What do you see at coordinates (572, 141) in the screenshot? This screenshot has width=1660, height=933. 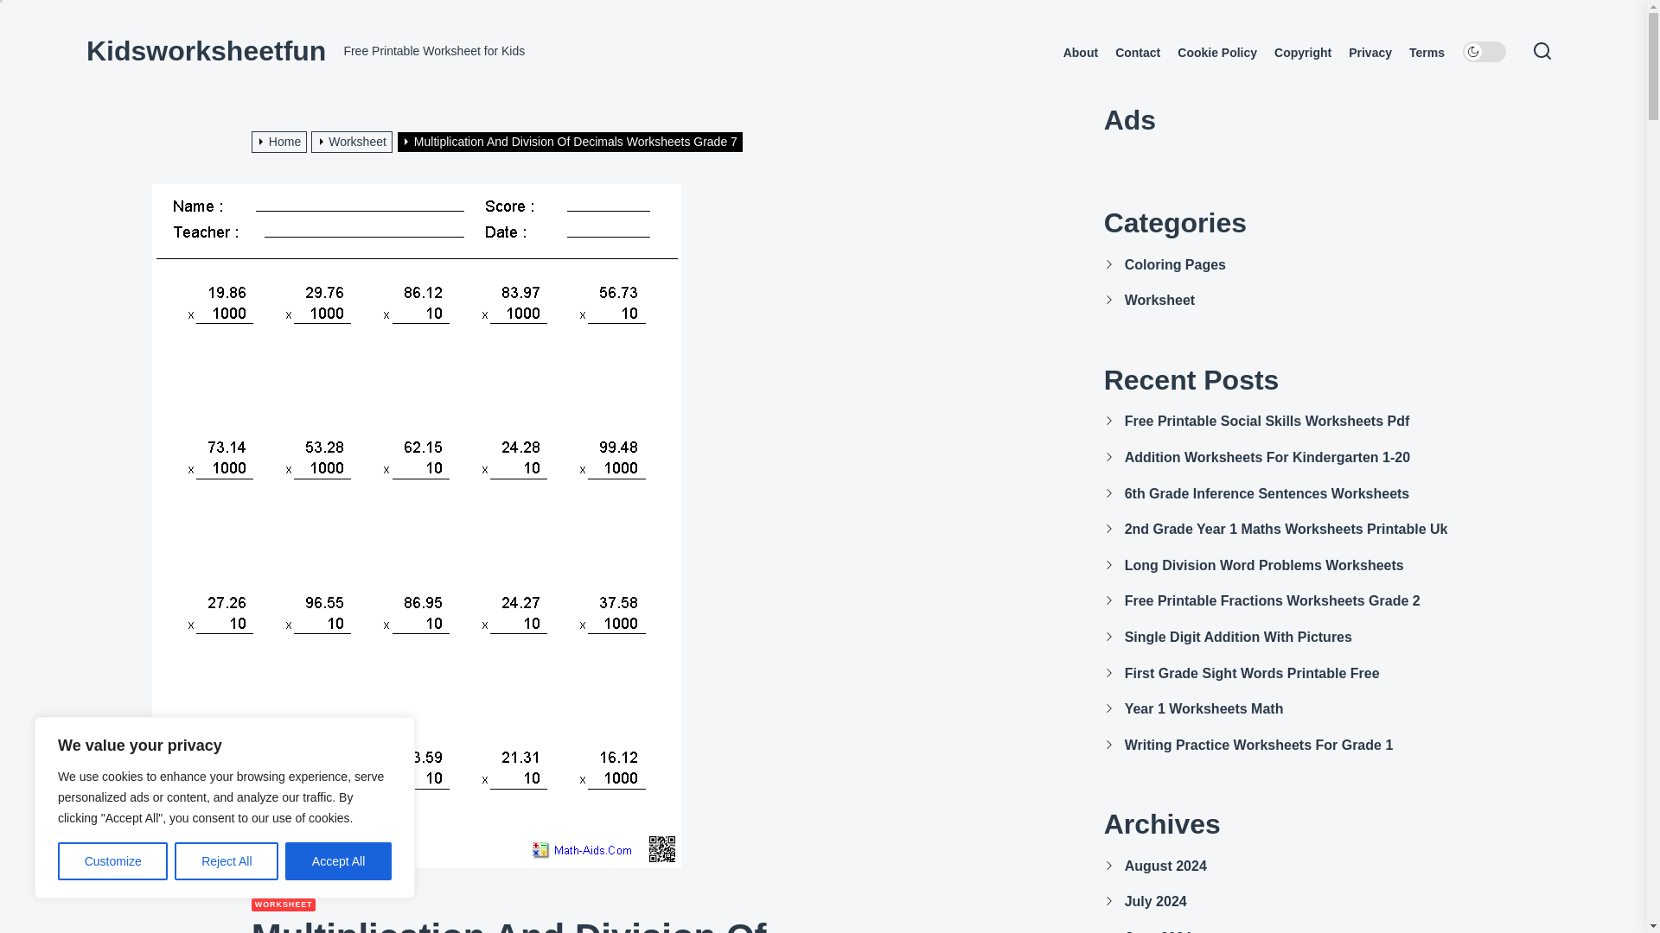 I see `Multiplication And Division Of Decimals Worksheets Grade 7` at bounding box center [572, 141].